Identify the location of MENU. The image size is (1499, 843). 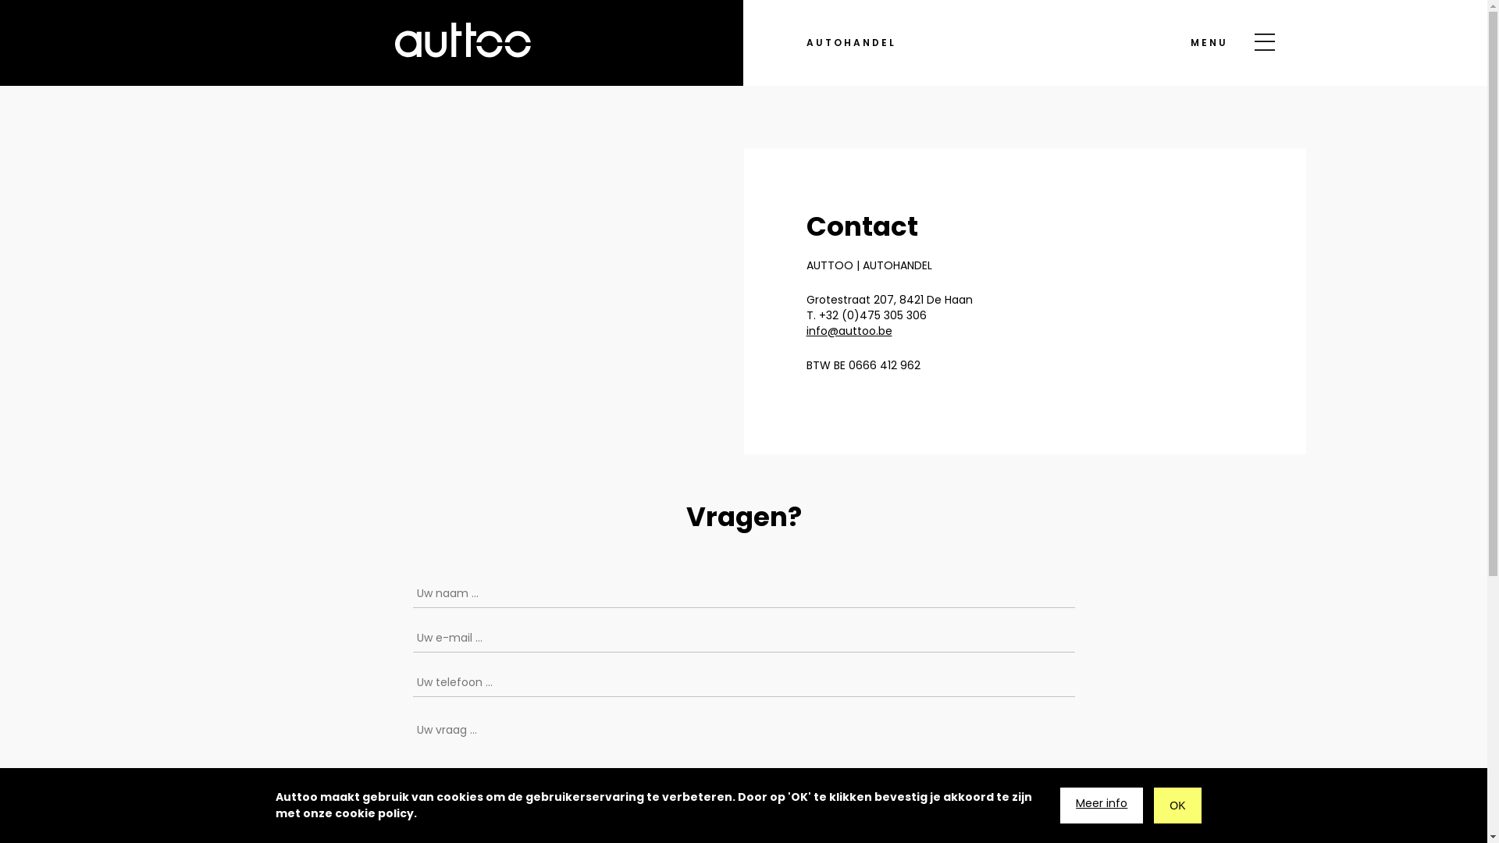
(1228, 43).